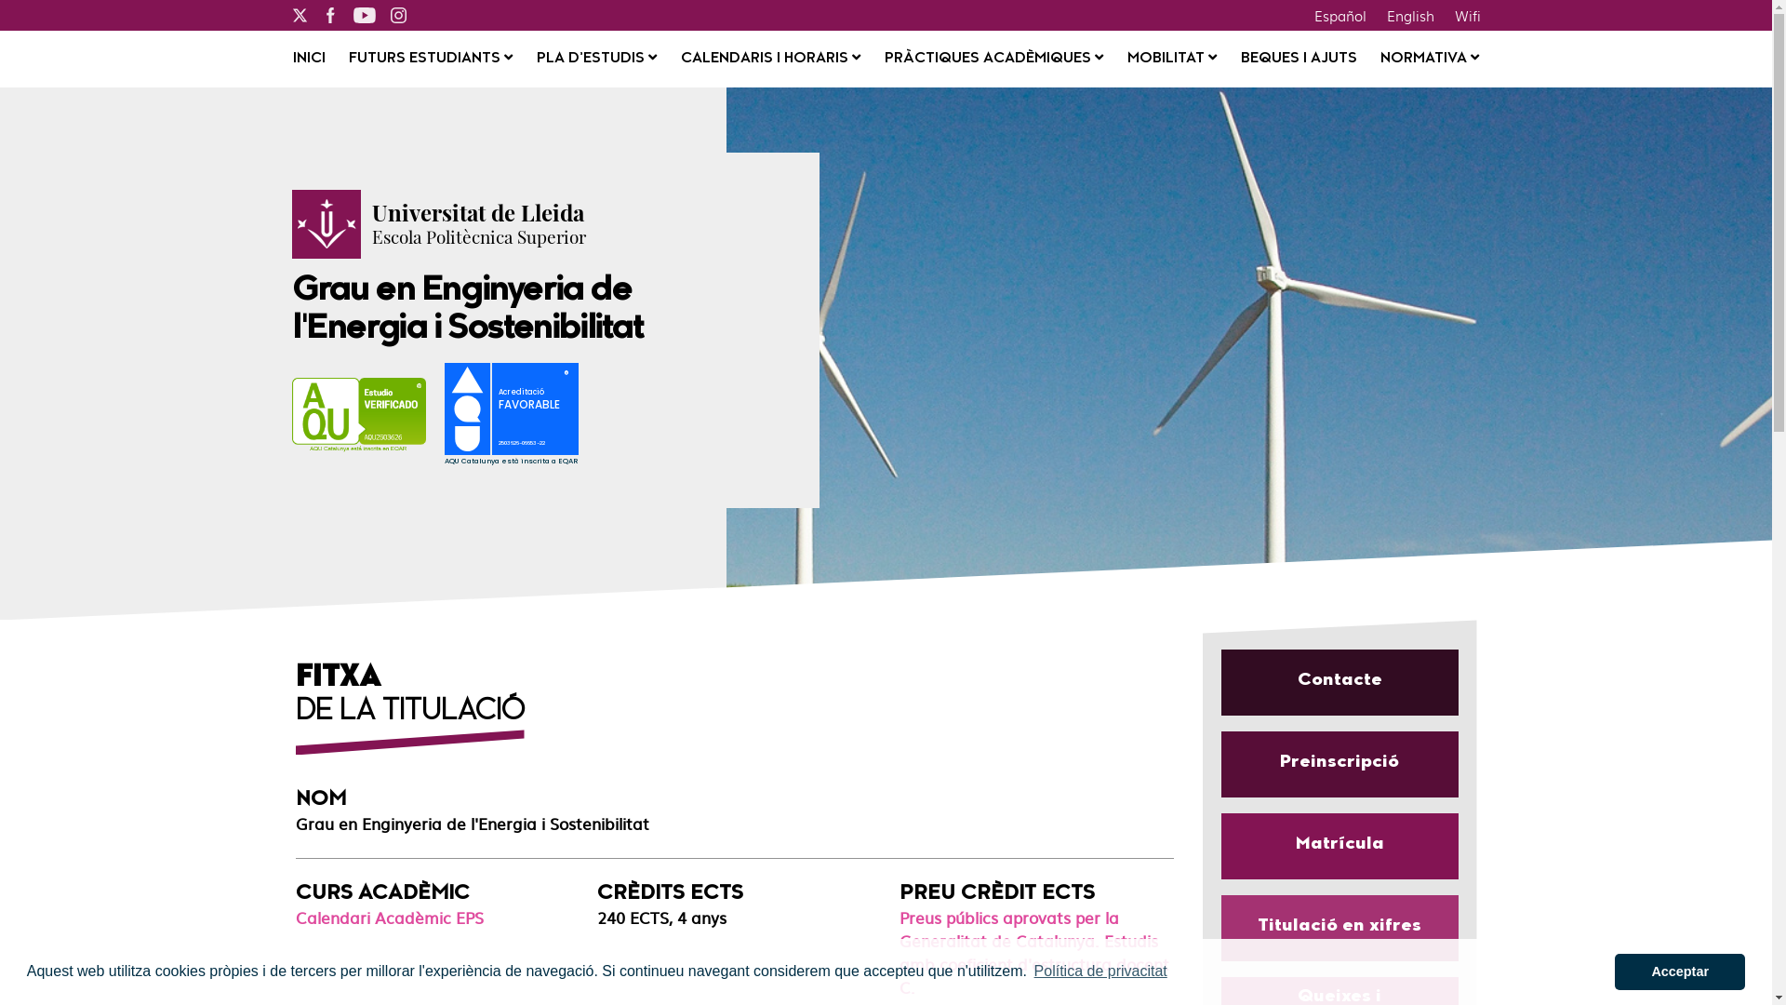 This screenshot has width=1786, height=1005. What do you see at coordinates (1299, 60) in the screenshot?
I see `BEQUES I AJUTS` at bounding box center [1299, 60].